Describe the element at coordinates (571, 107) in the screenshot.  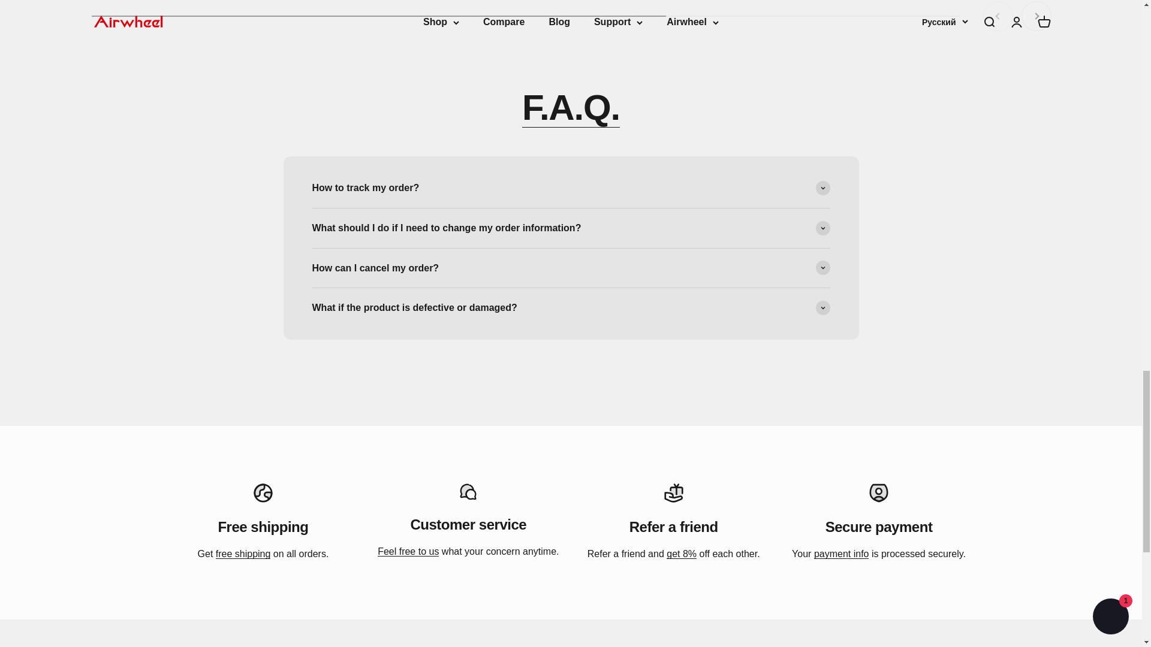
I see `F.A.Q.` at that location.